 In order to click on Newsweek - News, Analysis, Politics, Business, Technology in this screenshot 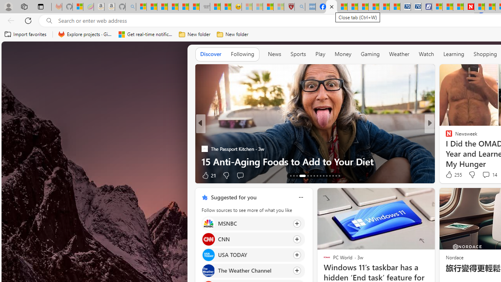, I will do `click(469, 7)`.